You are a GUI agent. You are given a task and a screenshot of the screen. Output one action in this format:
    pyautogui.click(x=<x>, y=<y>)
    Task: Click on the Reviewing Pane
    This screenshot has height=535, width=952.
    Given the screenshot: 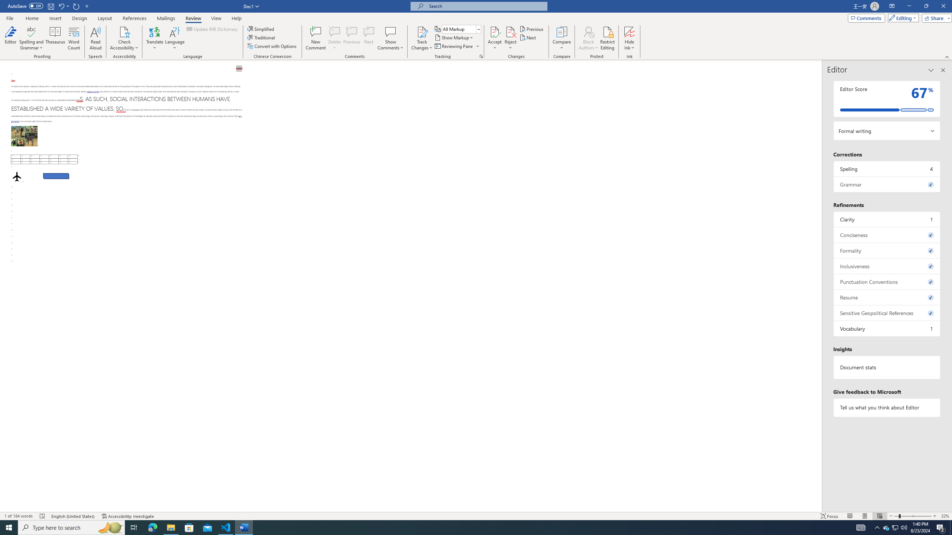 What is the action you would take?
    pyautogui.click(x=457, y=46)
    